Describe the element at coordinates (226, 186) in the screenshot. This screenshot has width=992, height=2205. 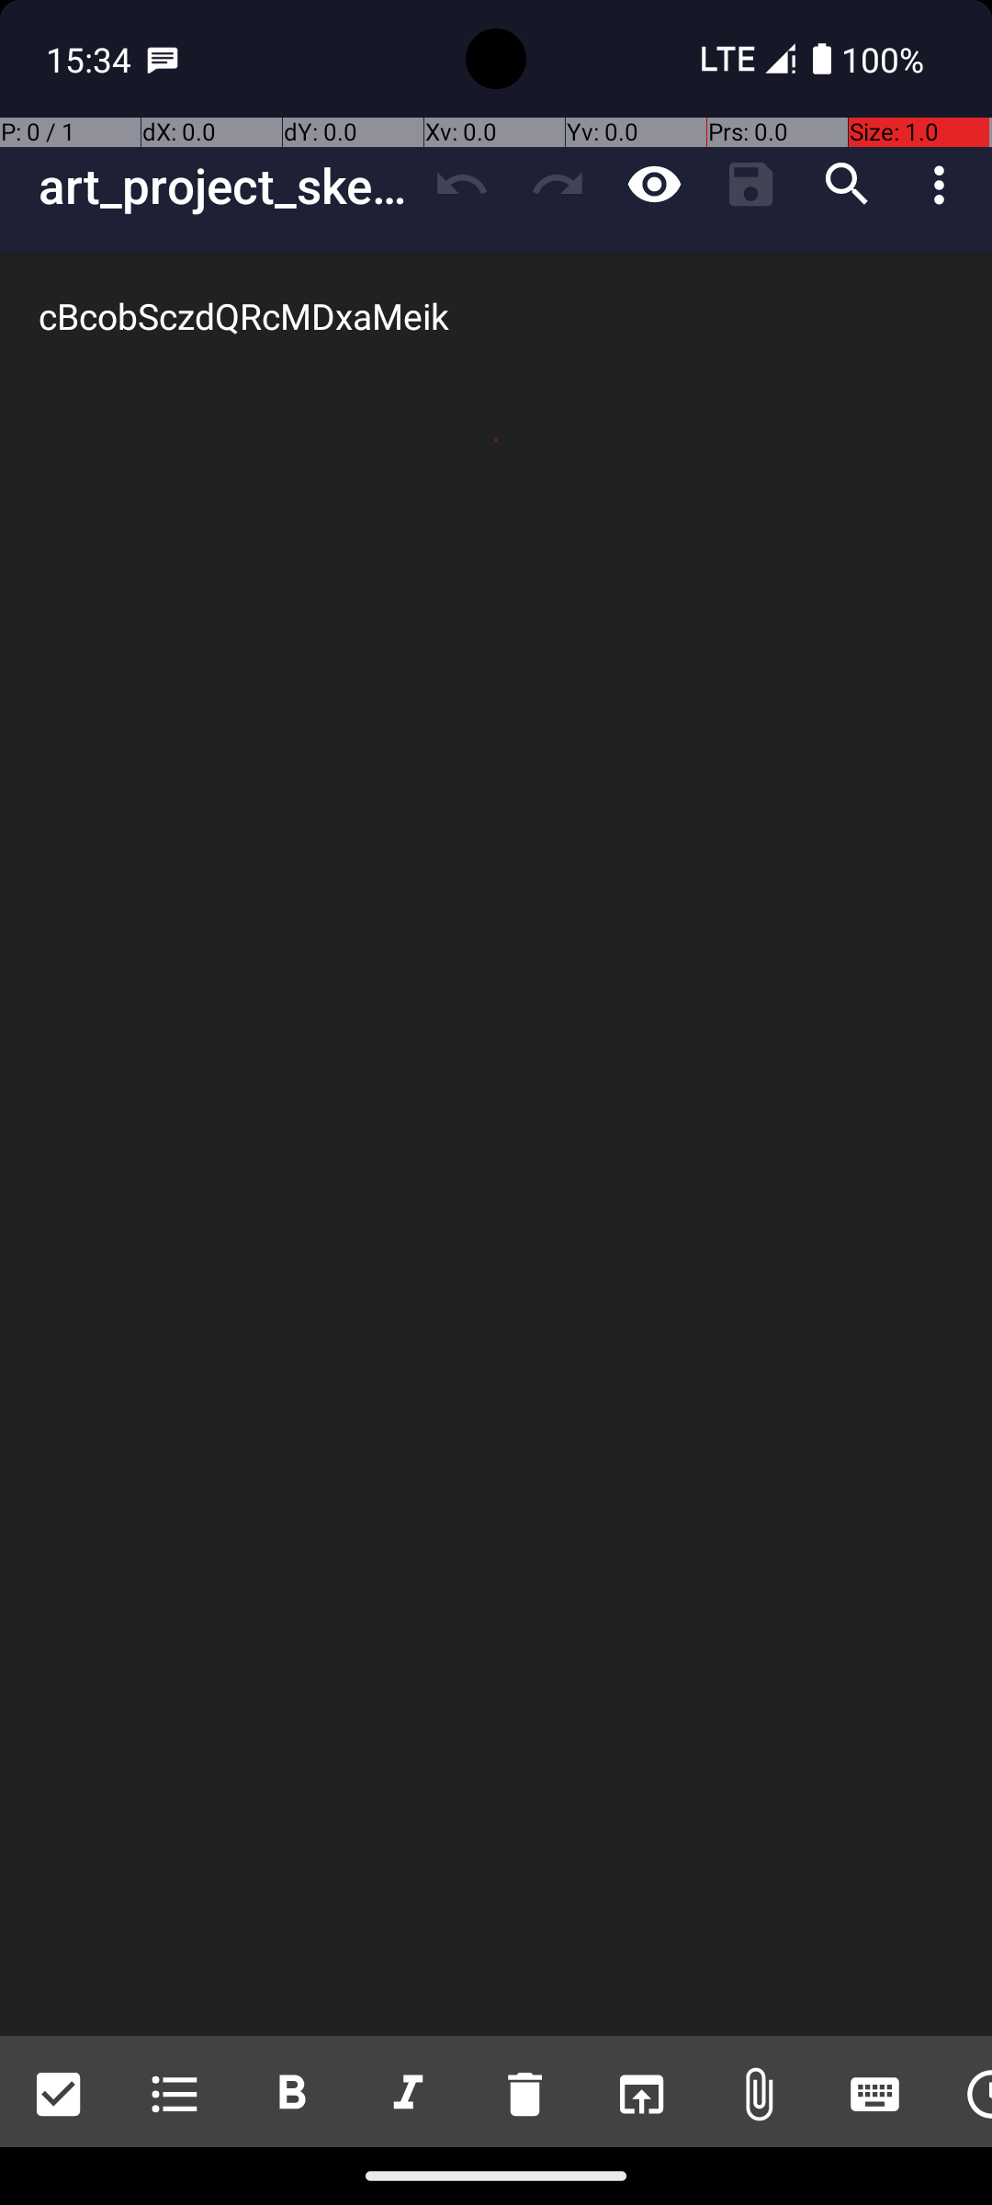
I see `art_project_sketches_edited` at that location.